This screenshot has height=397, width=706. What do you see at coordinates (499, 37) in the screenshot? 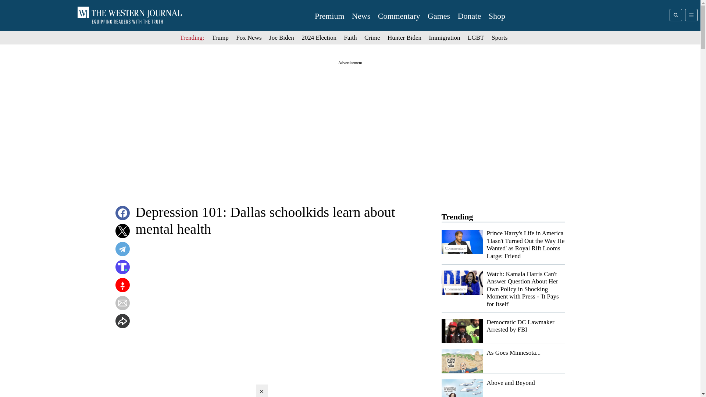
I see `Sports` at bounding box center [499, 37].